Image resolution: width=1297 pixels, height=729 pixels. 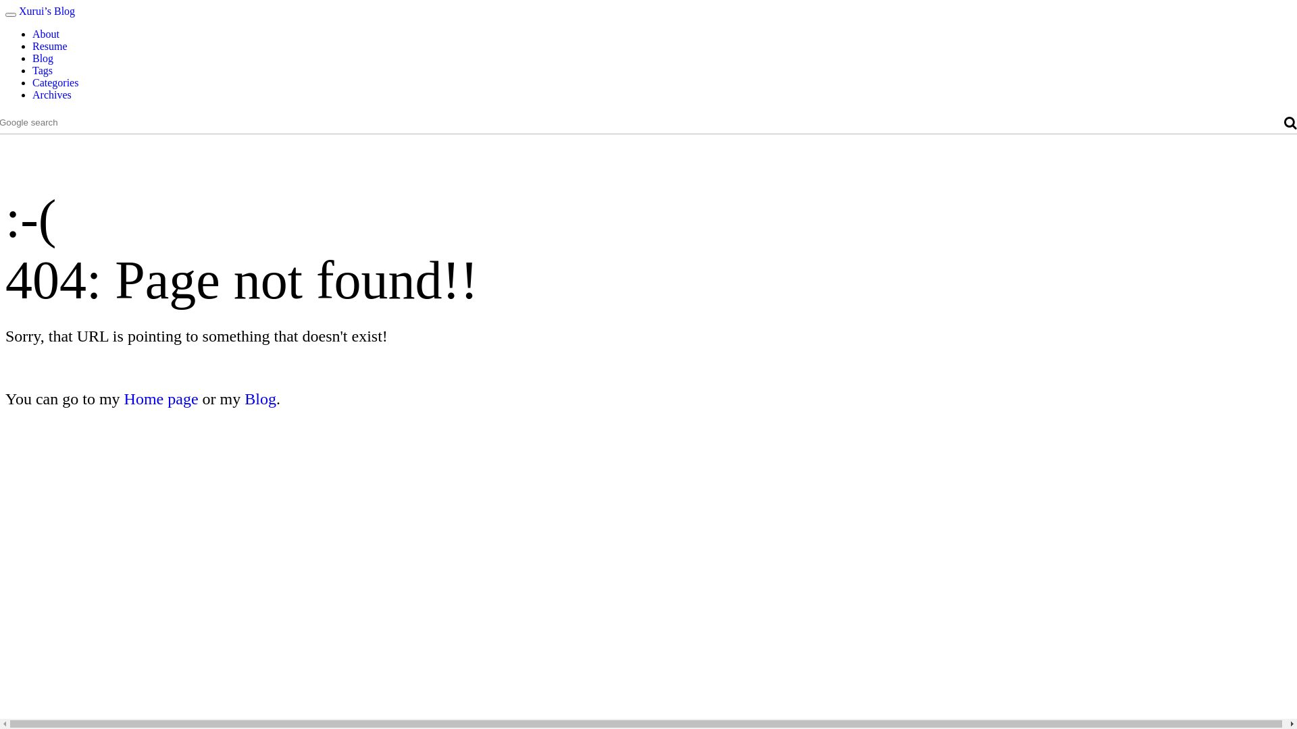 I want to click on Blog, so click(x=261, y=399).